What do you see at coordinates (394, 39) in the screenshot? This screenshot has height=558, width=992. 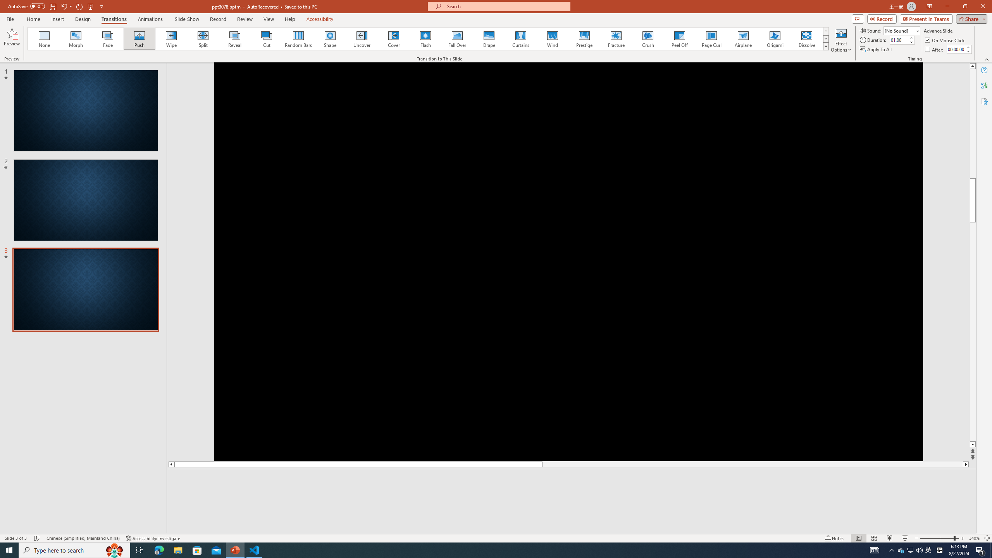 I see `Cover` at bounding box center [394, 39].